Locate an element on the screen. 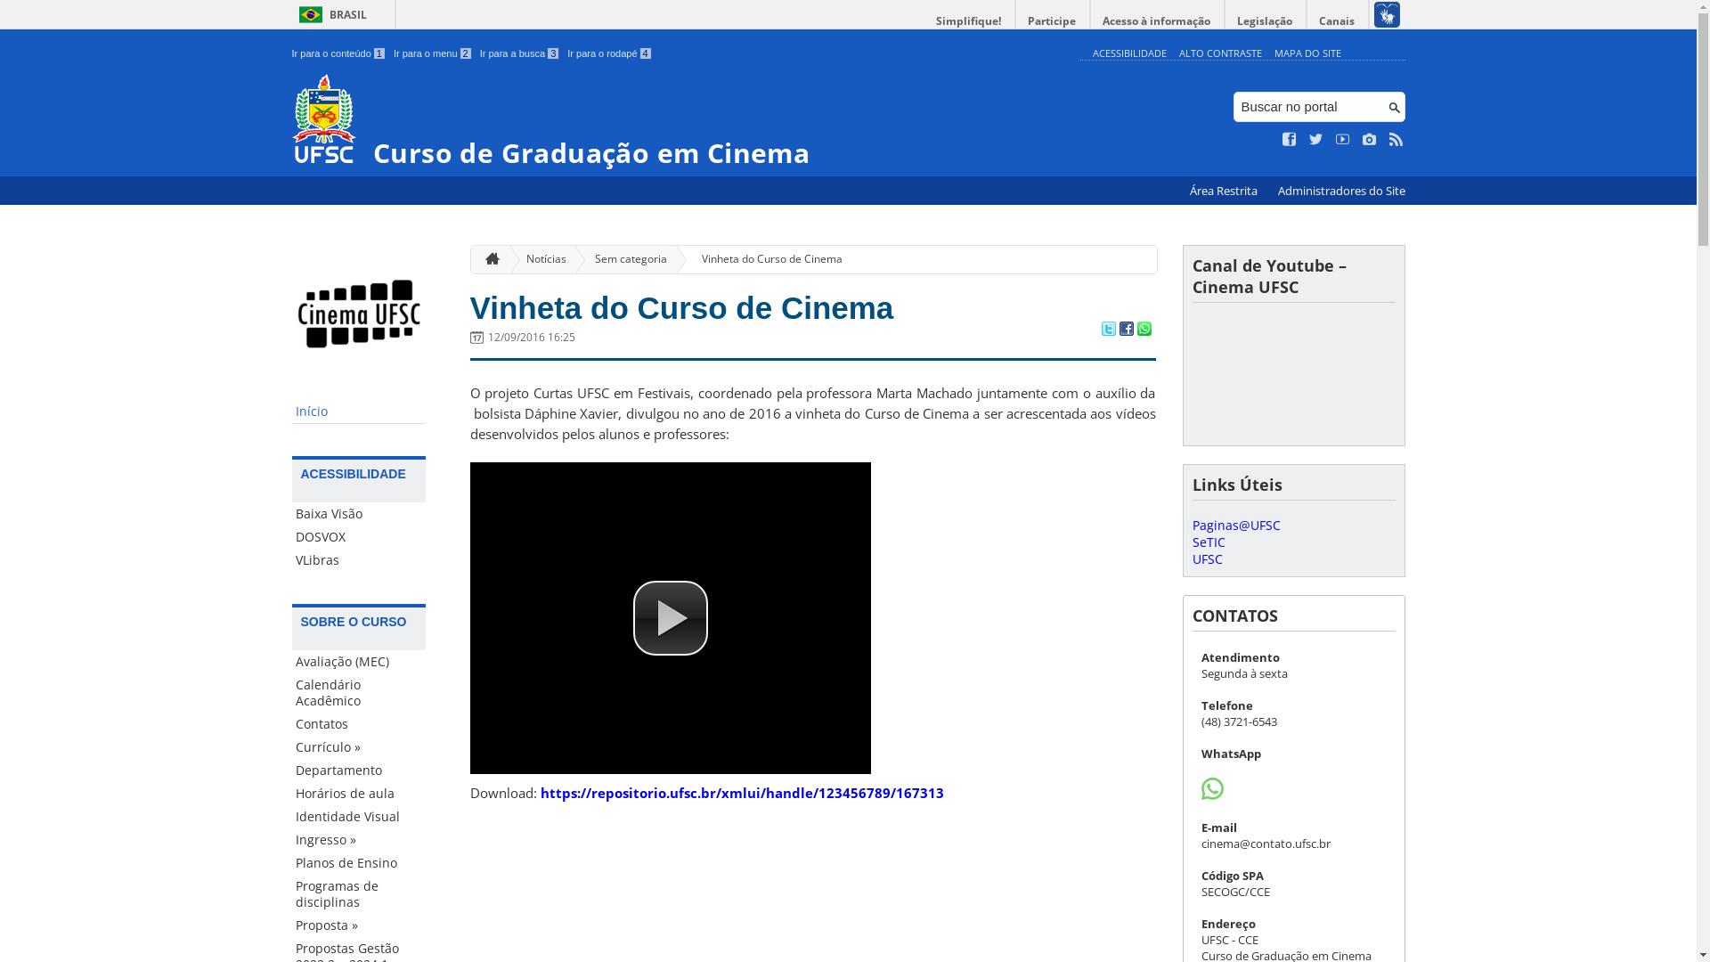  ALTO CONTRASTE is located at coordinates (1220, 53).